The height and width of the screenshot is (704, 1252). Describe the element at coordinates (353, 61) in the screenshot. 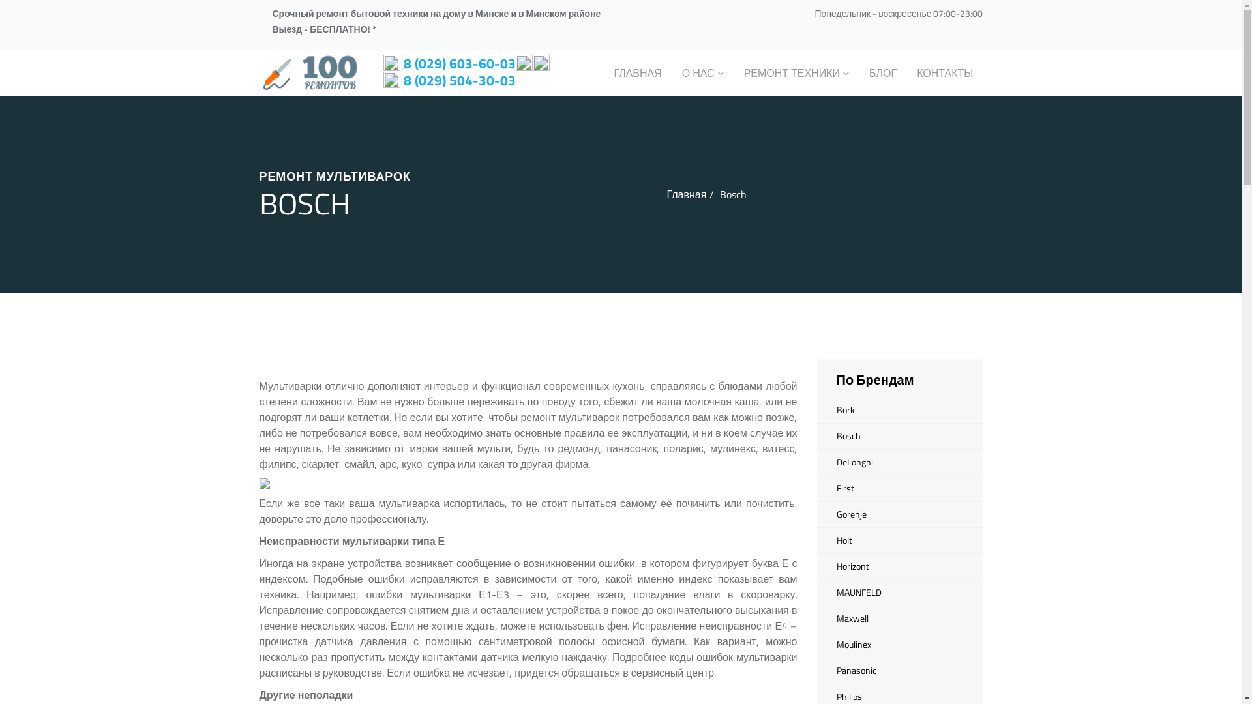

I see `8 (029) 504-30-03` at that location.